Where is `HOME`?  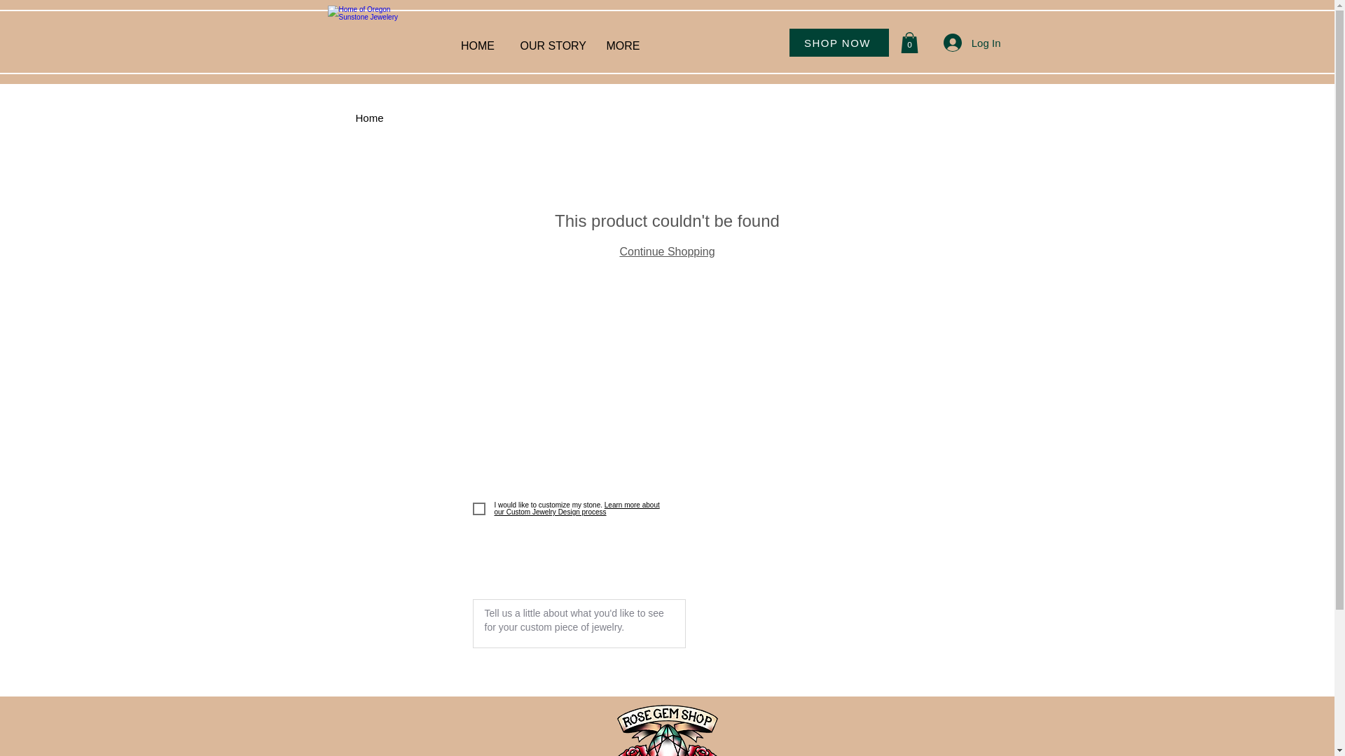 HOME is located at coordinates (478, 39).